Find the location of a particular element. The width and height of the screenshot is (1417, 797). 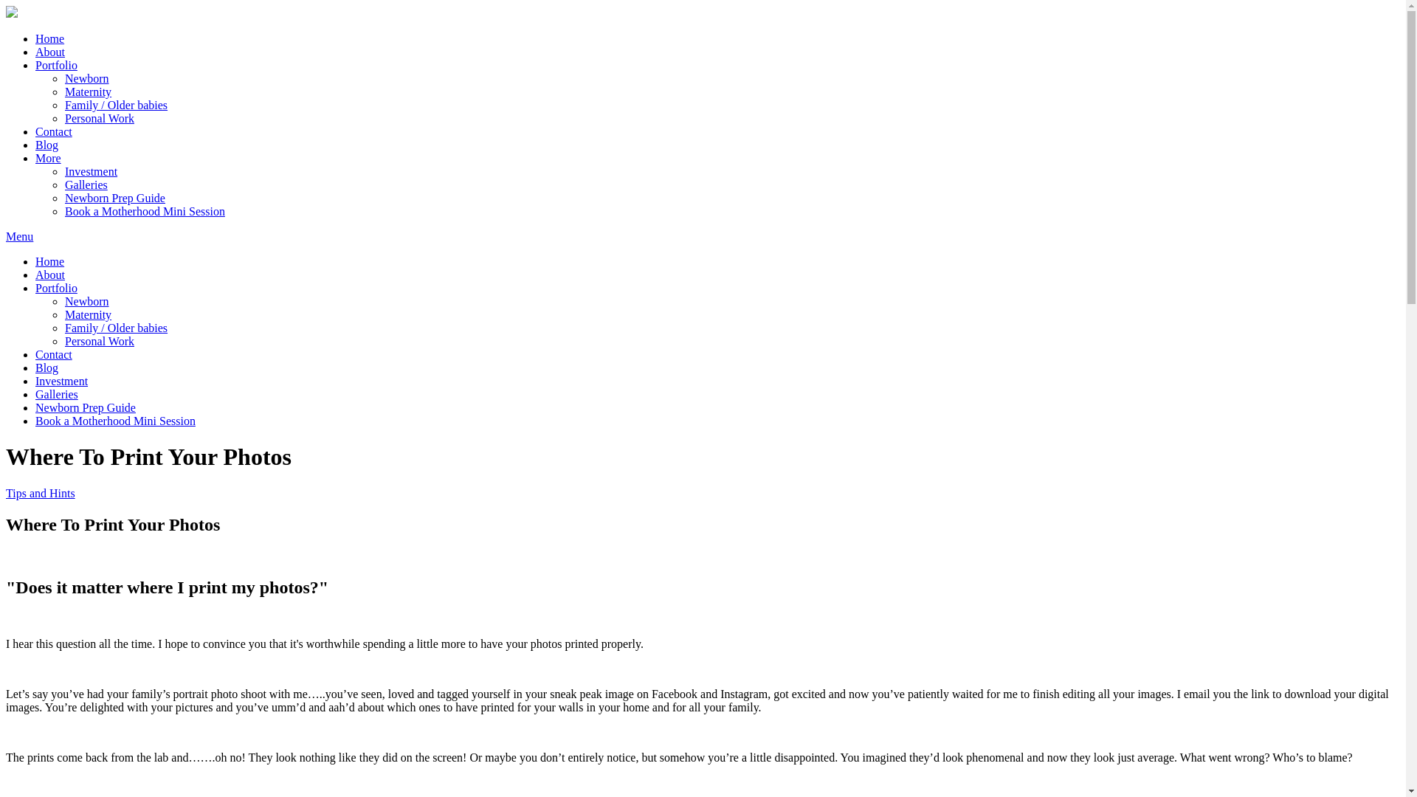

Book a Motherhood Mini Session is located at coordinates (145, 211).